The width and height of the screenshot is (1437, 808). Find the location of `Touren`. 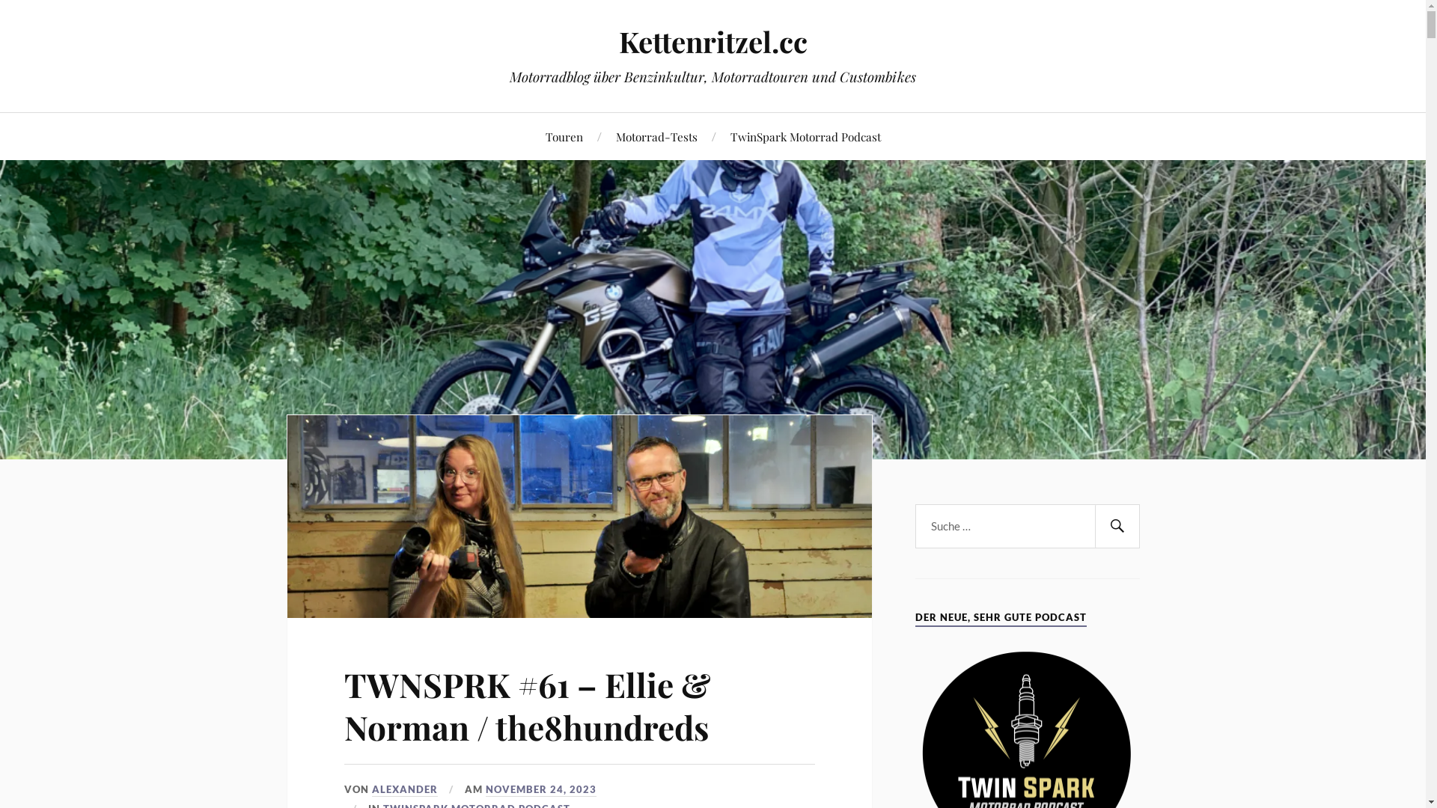

Touren is located at coordinates (564, 136).